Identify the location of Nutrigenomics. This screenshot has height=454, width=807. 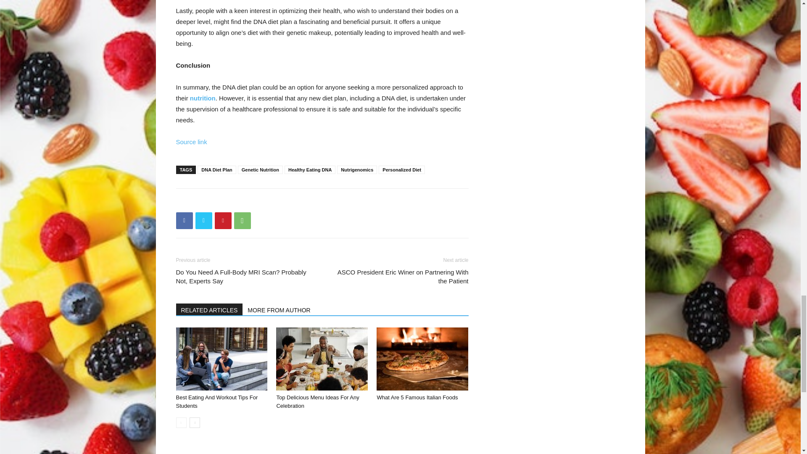
(357, 170).